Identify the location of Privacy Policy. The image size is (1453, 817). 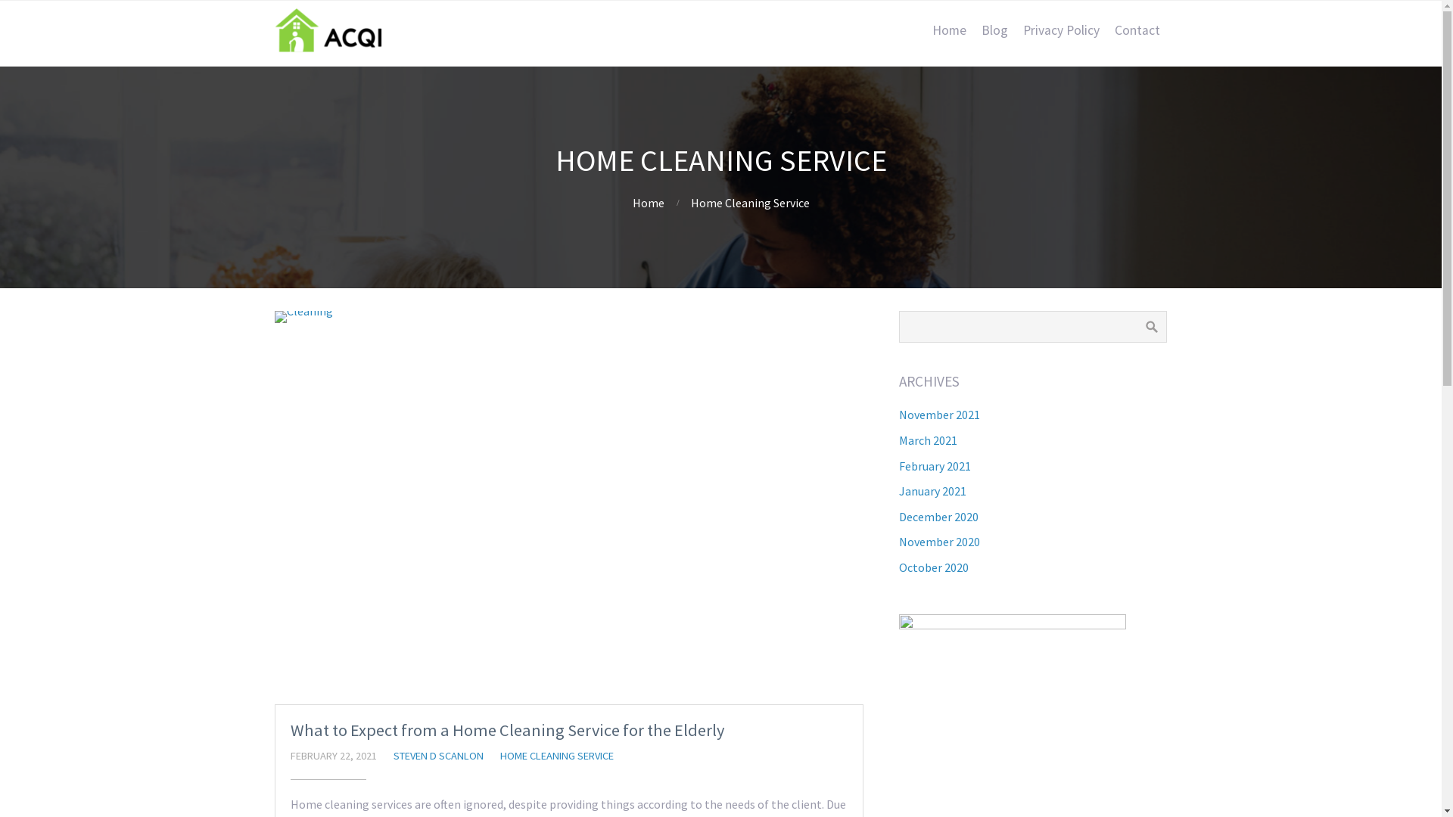
(1061, 30).